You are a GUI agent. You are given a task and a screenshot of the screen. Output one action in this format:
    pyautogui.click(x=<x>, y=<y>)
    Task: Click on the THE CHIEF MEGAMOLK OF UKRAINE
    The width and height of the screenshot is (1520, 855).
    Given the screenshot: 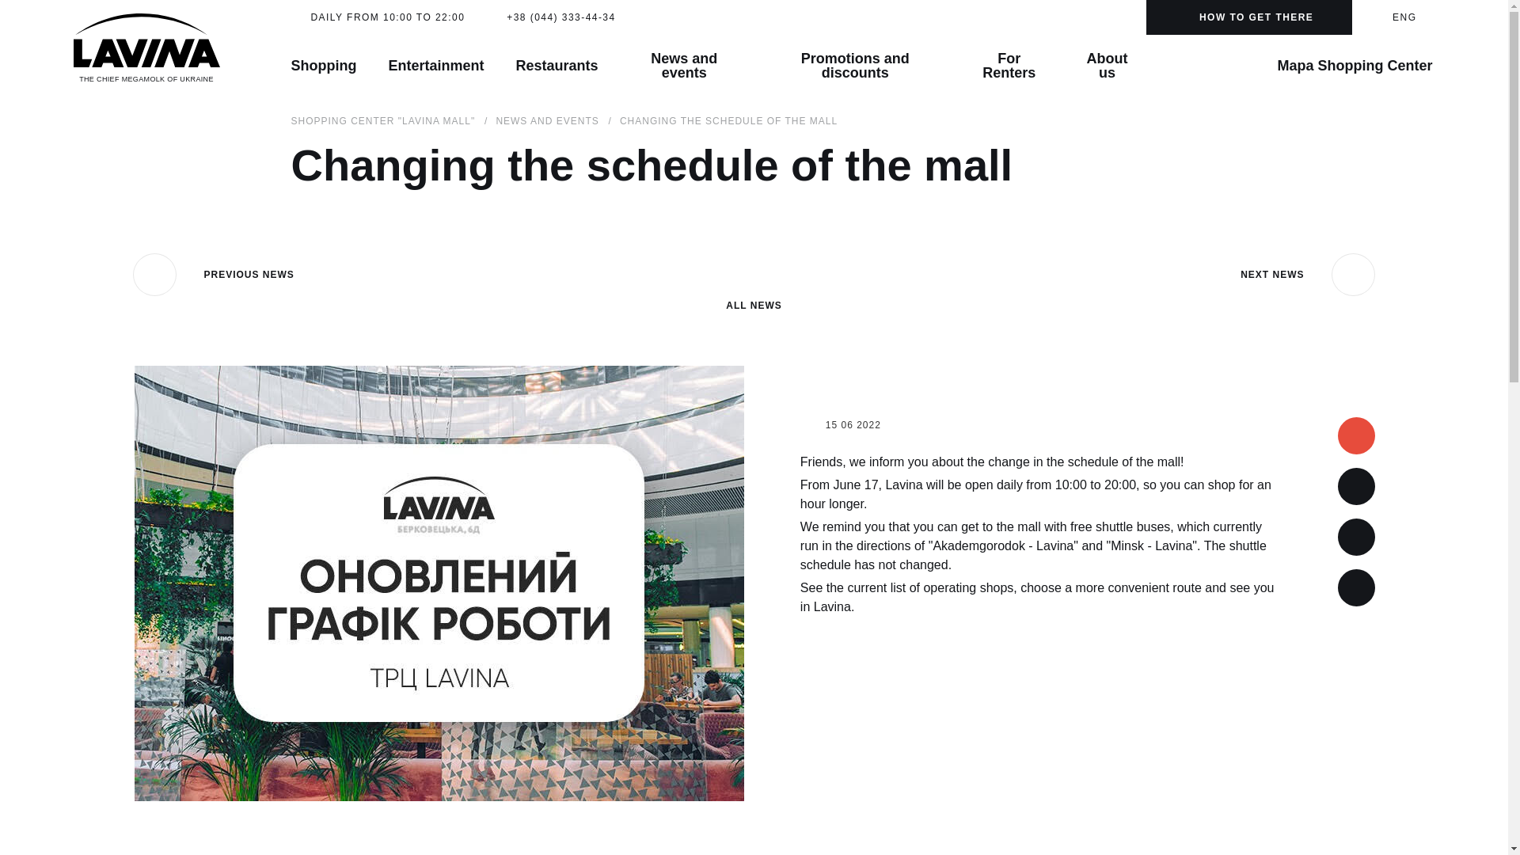 What is the action you would take?
    pyautogui.click(x=146, y=47)
    